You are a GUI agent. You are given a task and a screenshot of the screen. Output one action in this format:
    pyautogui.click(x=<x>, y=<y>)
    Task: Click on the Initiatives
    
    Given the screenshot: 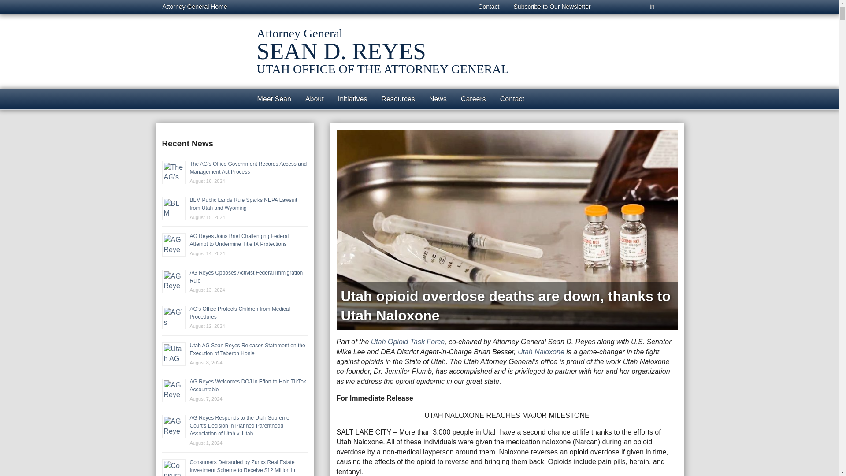 What is the action you would take?
    pyautogui.click(x=352, y=99)
    